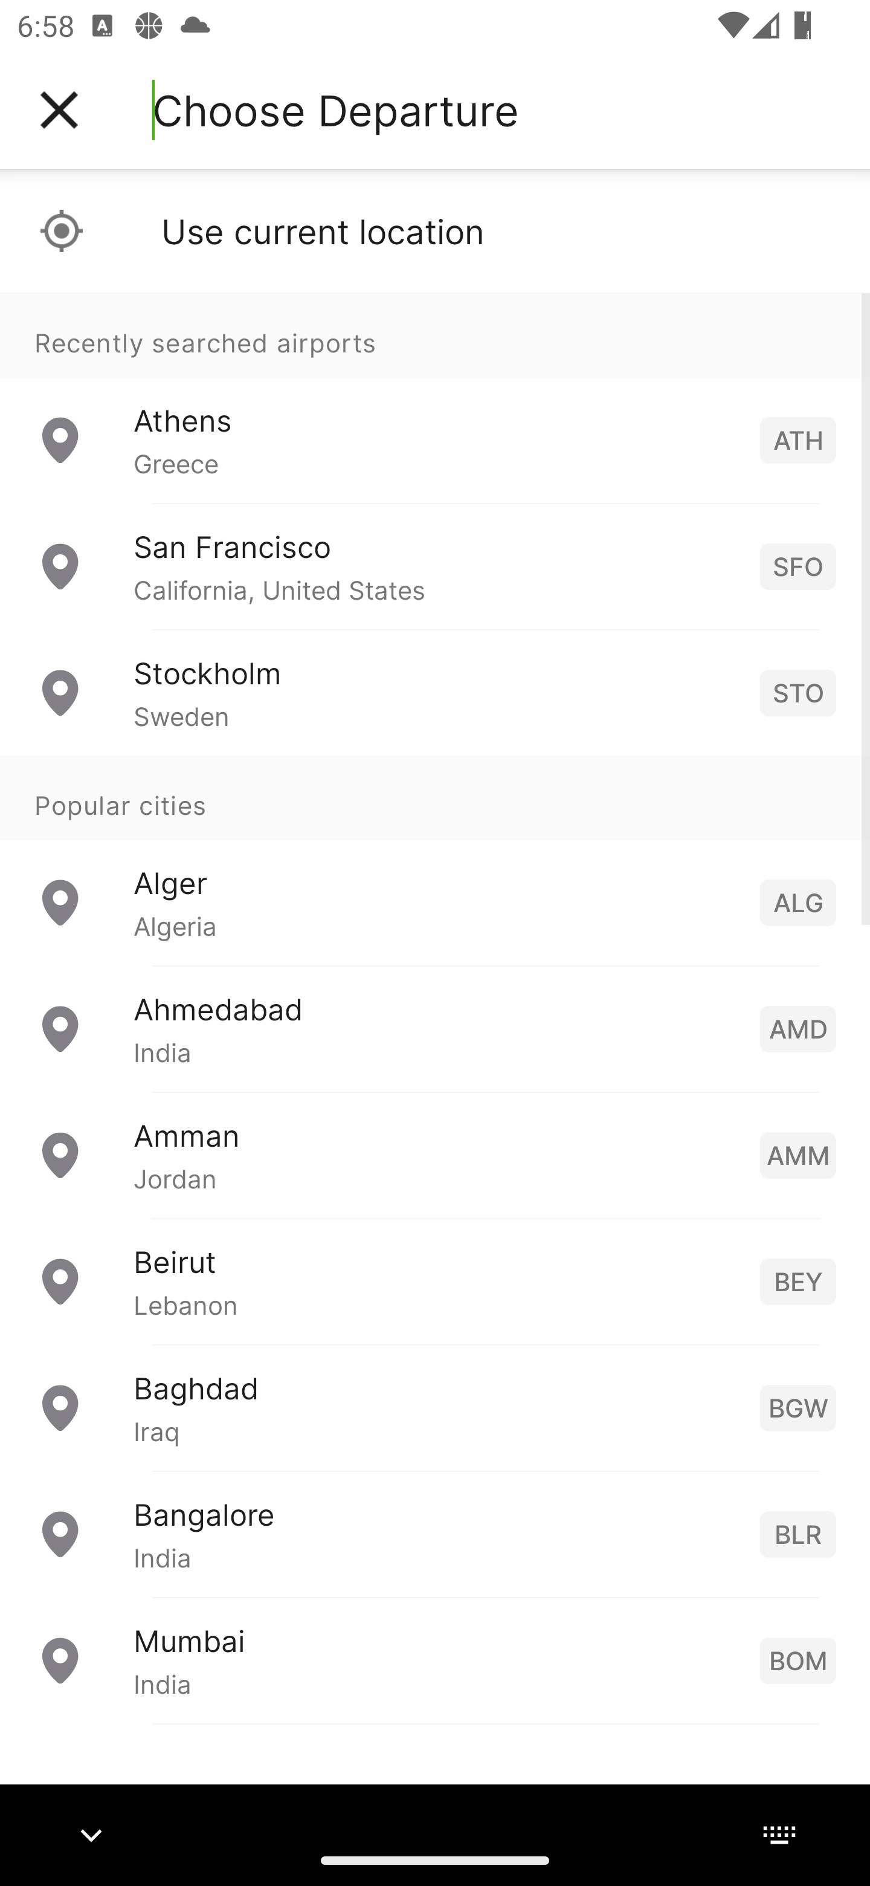 This screenshot has width=870, height=1886. I want to click on Recently searched airports, so click(435, 335).